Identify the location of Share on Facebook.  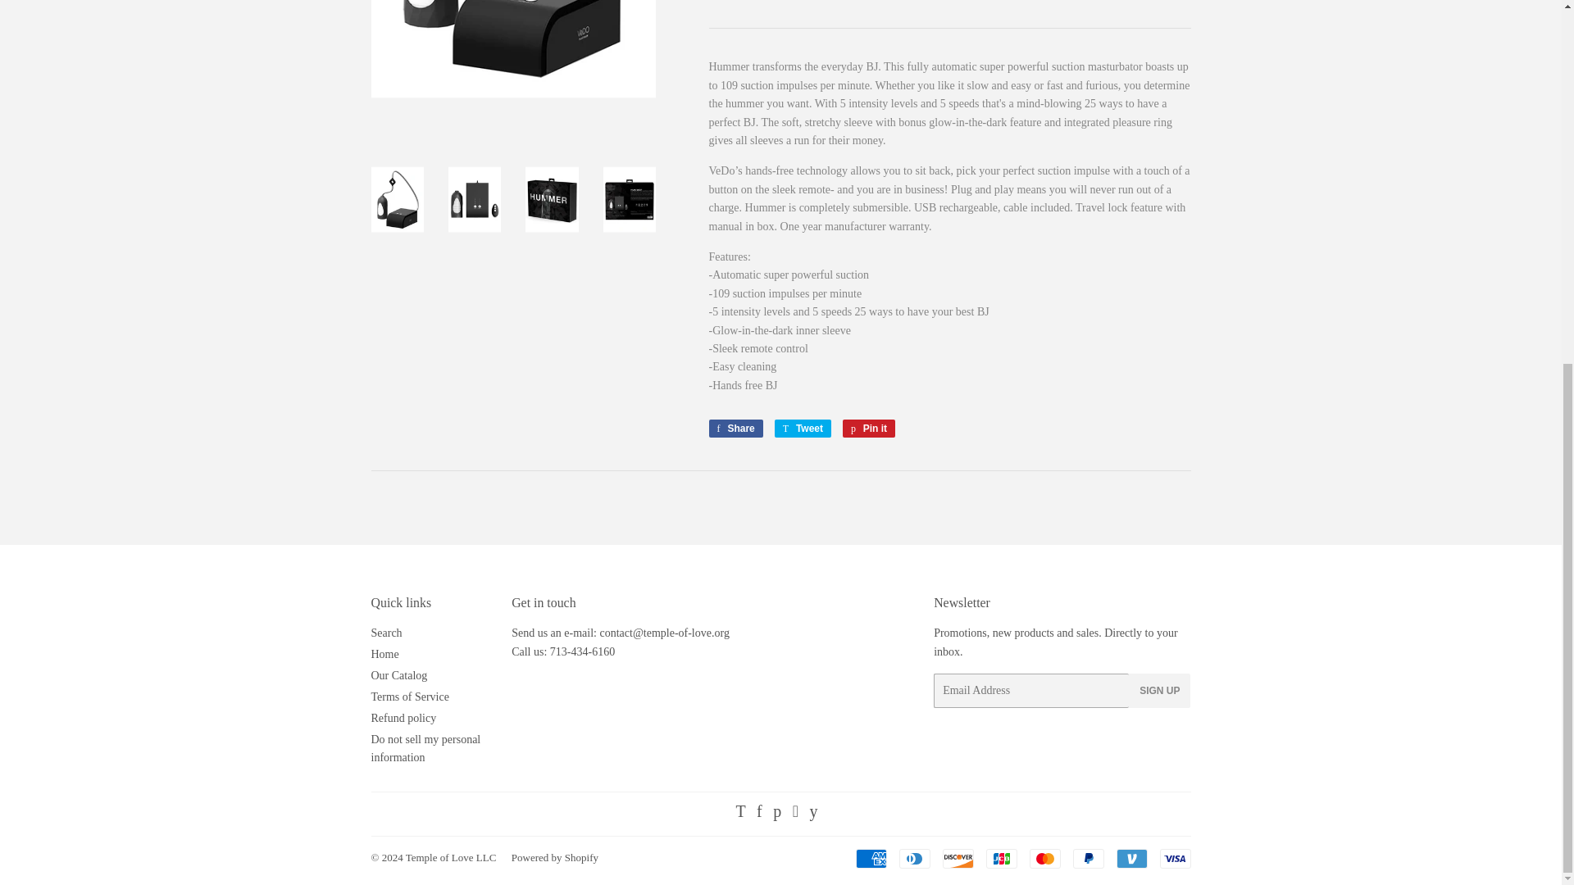
(735, 428).